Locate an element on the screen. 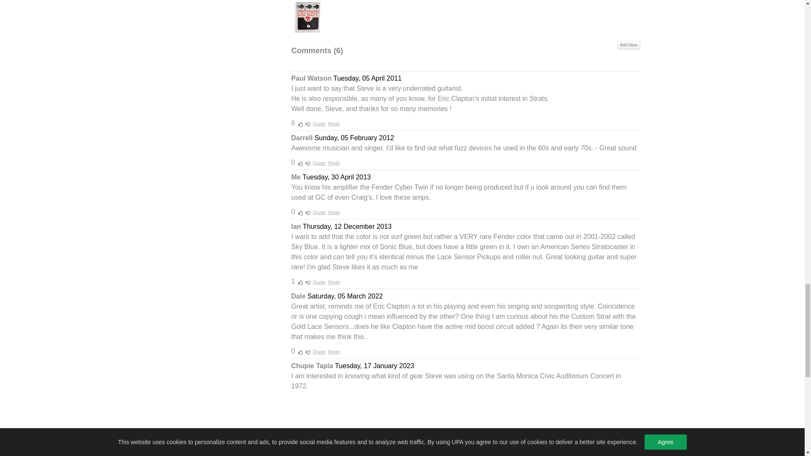  Reply is located at coordinates (334, 212).